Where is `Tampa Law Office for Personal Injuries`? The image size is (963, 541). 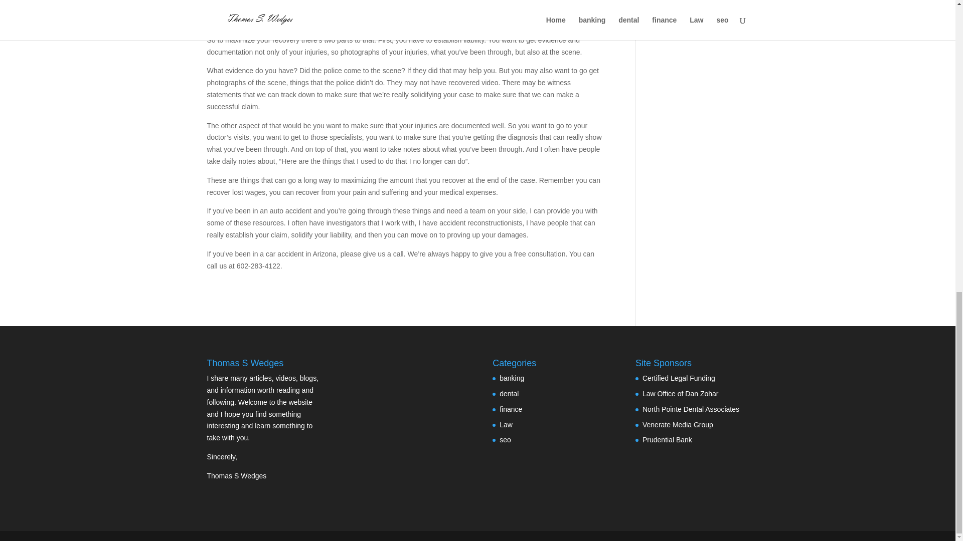 Tampa Law Office for Personal Injuries is located at coordinates (680, 393).